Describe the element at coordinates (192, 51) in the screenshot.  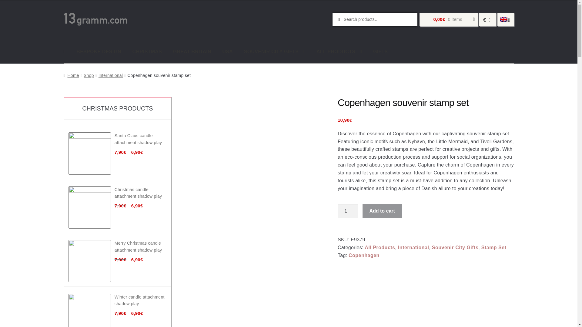
I see `GREAT BRITAIN` at that location.